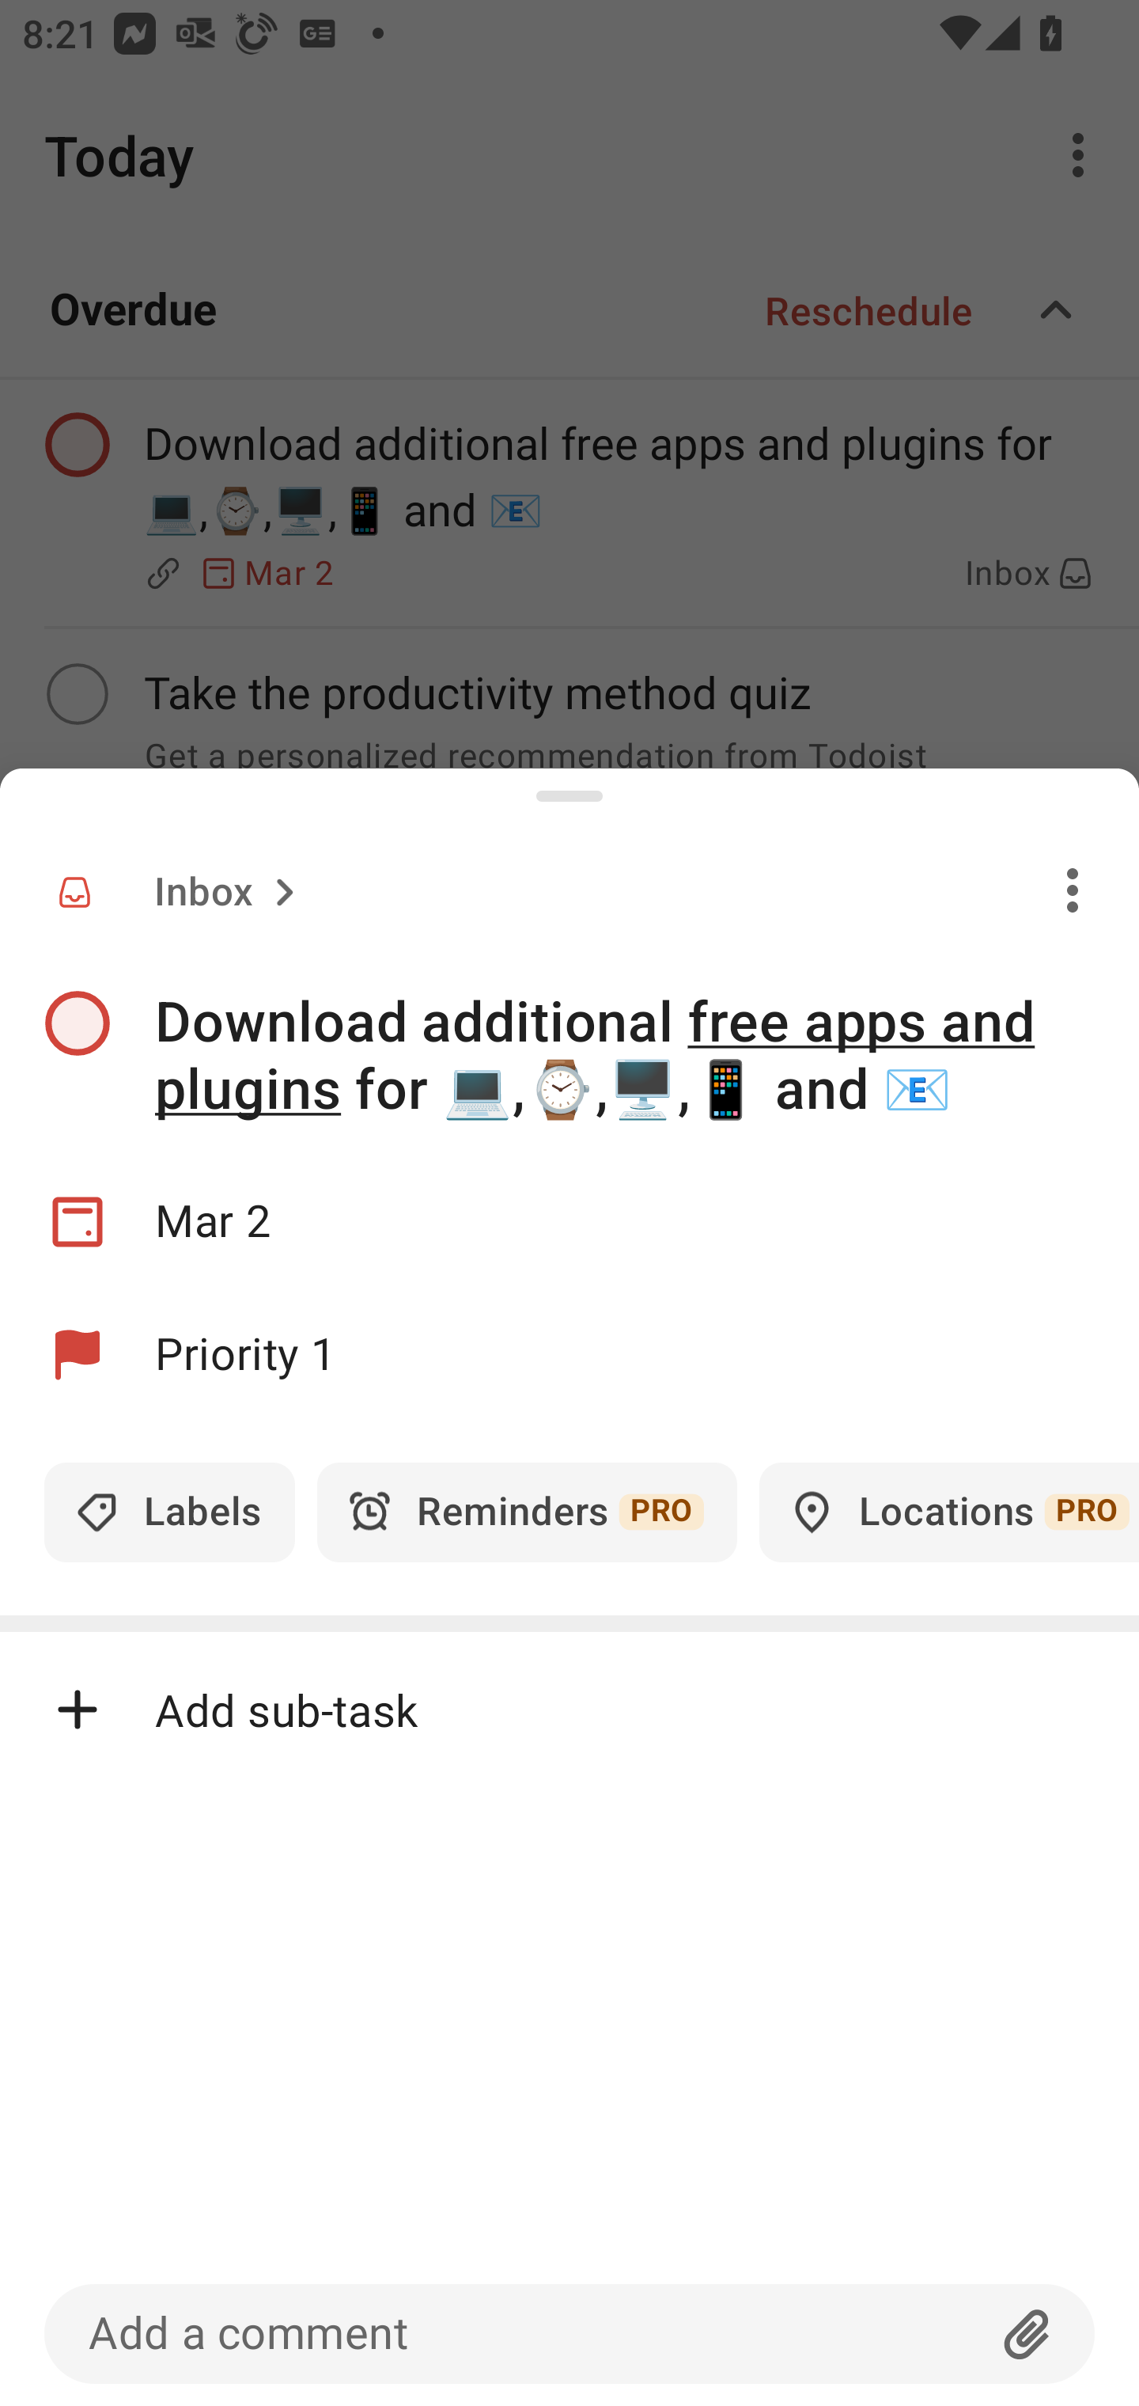  Describe the element at coordinates (949, 1512) in the screenshot. I see `Locations PRO` at that location.